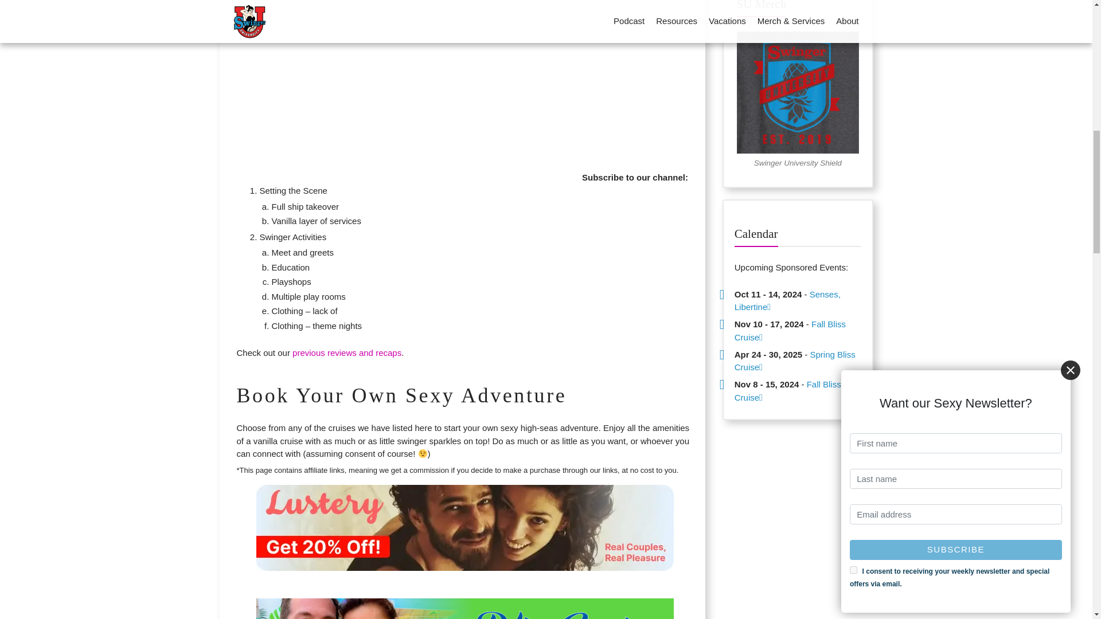 Image resolution: width=1101 pixels, height=619 pixels. What do you see at coordinates (347, 352) in the screenshot?
I see `previous reviews and recaps` at bounding box center [347, 352].